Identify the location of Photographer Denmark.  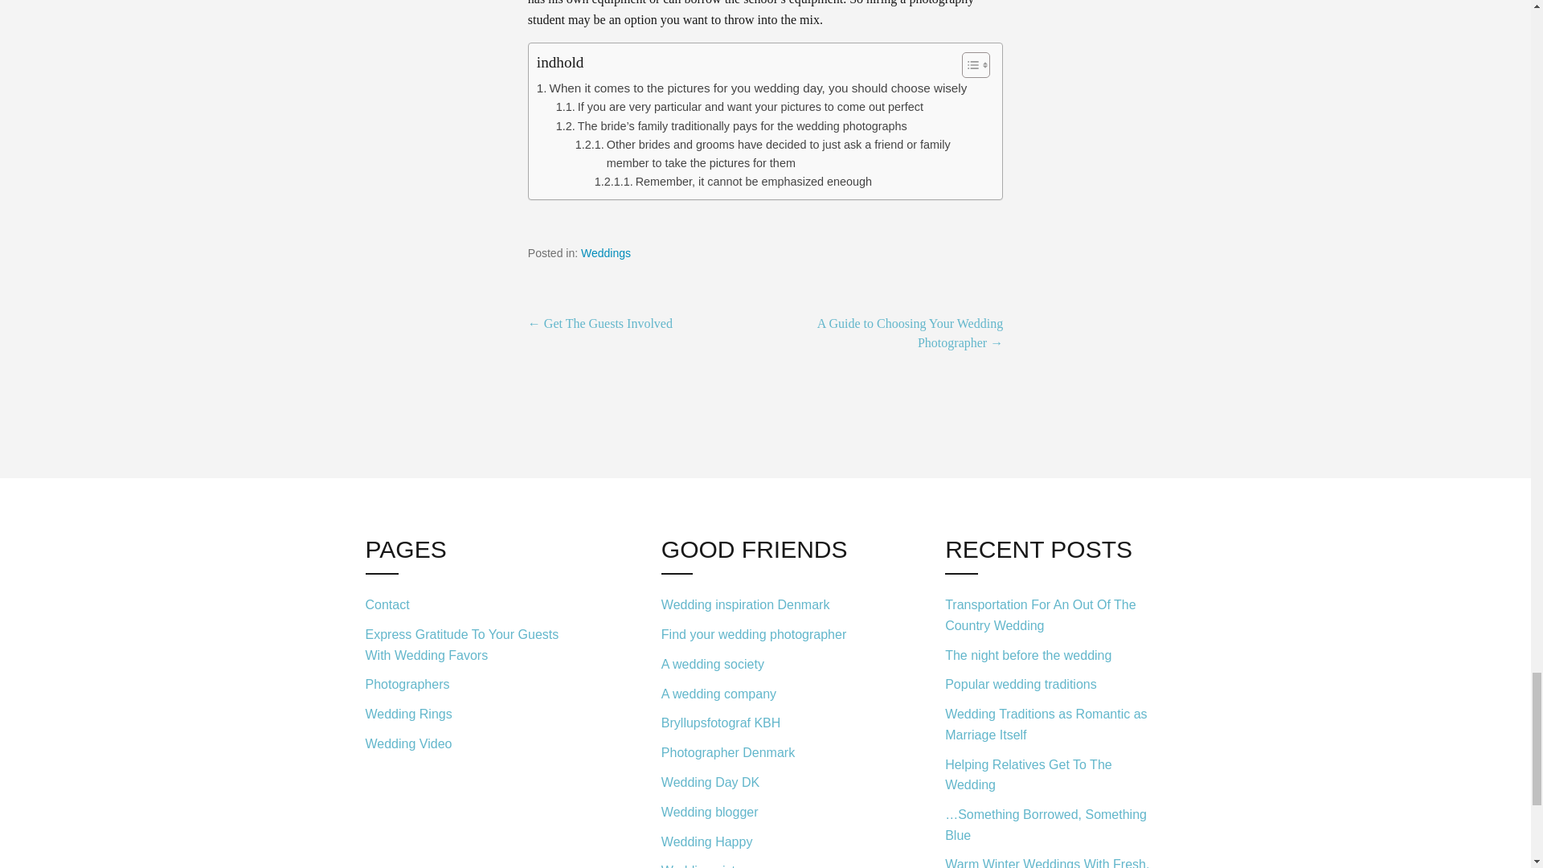
(765, 753).